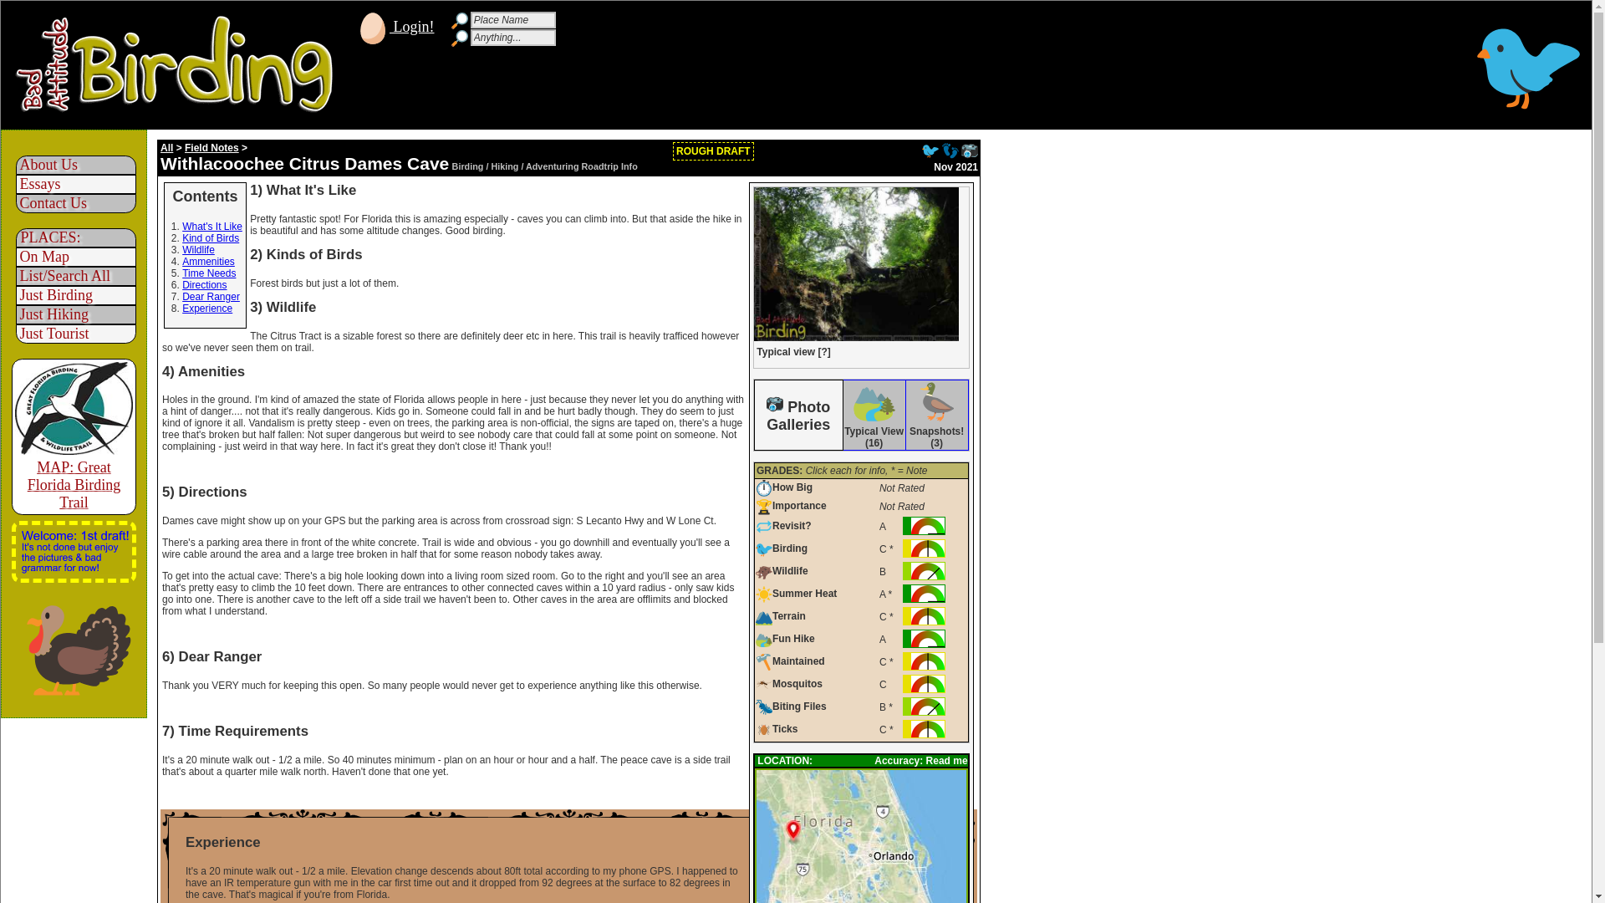 The image size is (1605, 903). Describe the element at coordinates (211, 147) in the screenshot. I see `Field Notes` at that location.